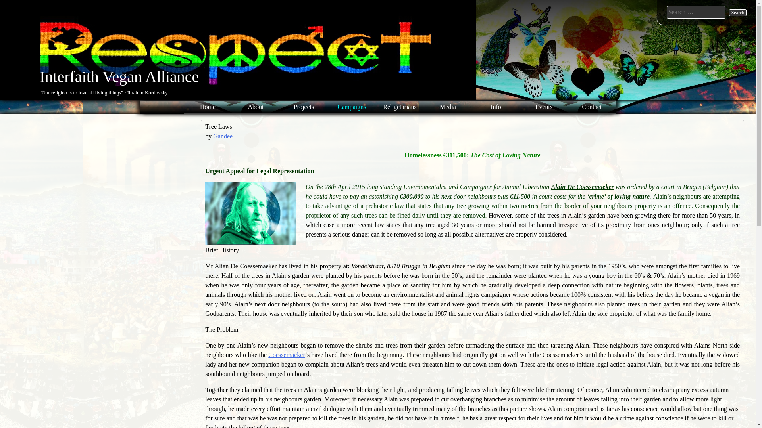 The width and height of the screenshot is (762, 428). Describe the element at coordinates (119, 76) in the screenshot. I see `Interfaith Vegan Alliance` at that location.